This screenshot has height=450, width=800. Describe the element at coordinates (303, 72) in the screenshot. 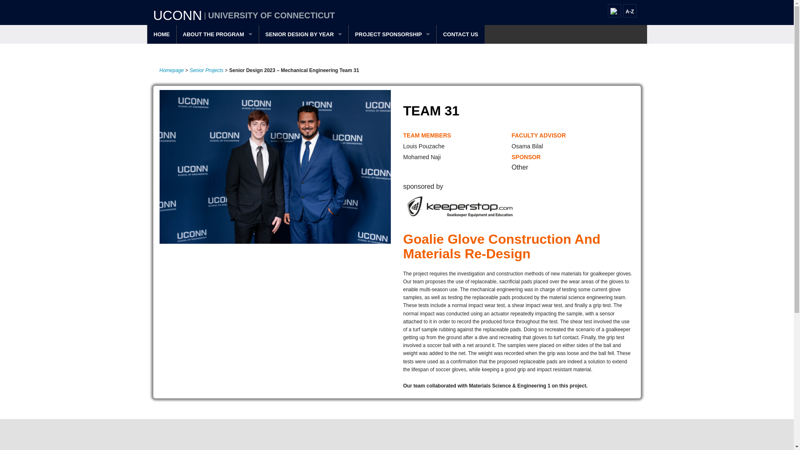

I see `ARCHIVE OF PRIOR YEARS` at that location.